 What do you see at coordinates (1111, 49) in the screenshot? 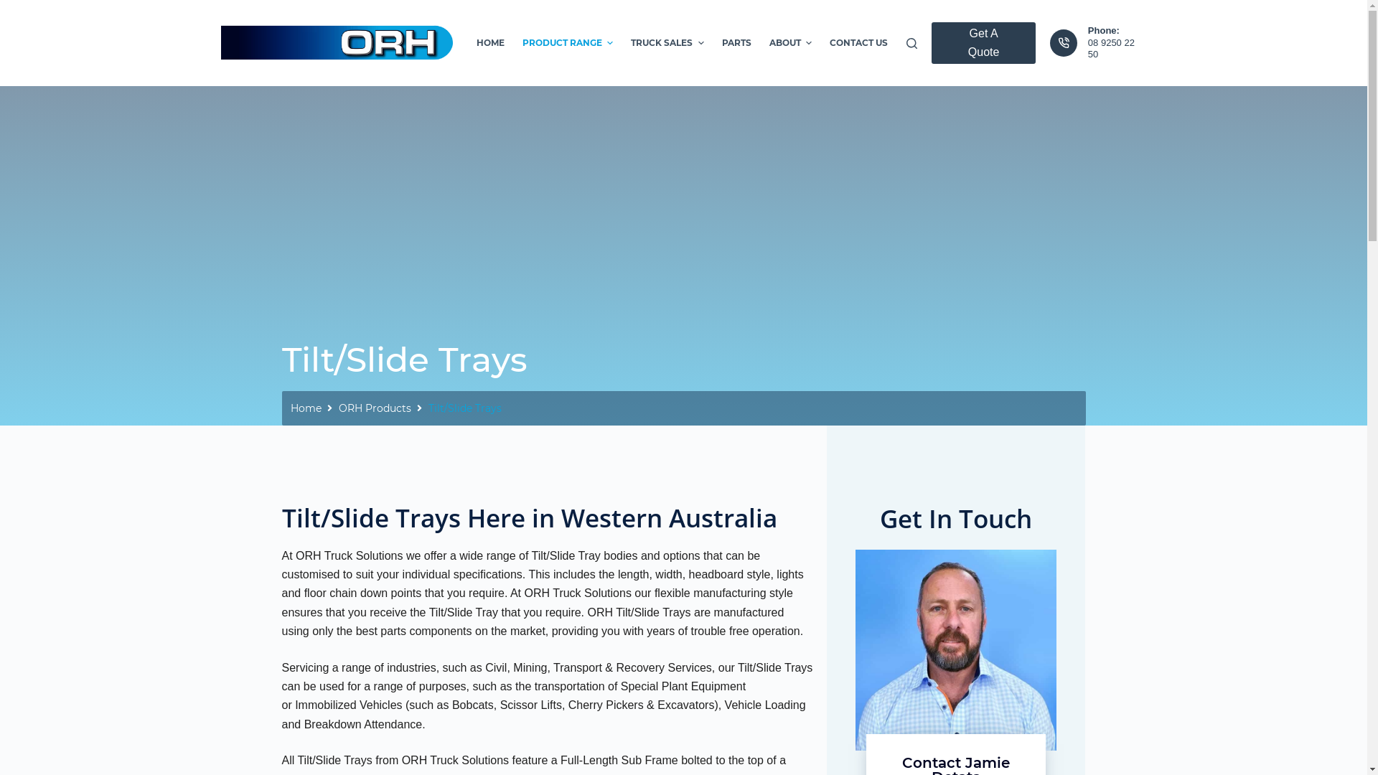
I see `08 9250 22 50` at bounding box center [1111, 49].